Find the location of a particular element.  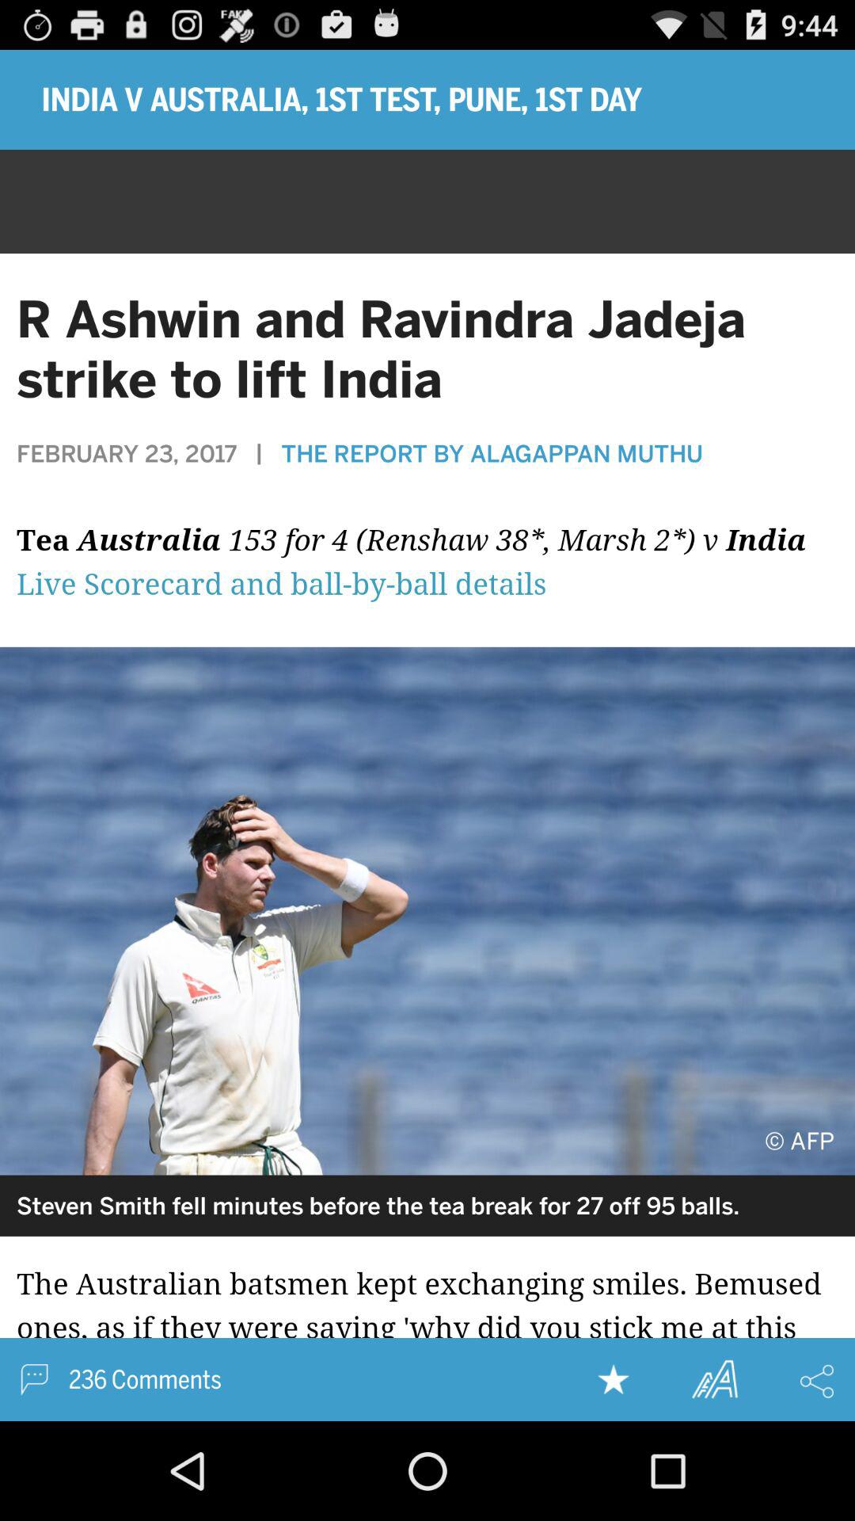

inbox is located at coordinates (35, 1380).